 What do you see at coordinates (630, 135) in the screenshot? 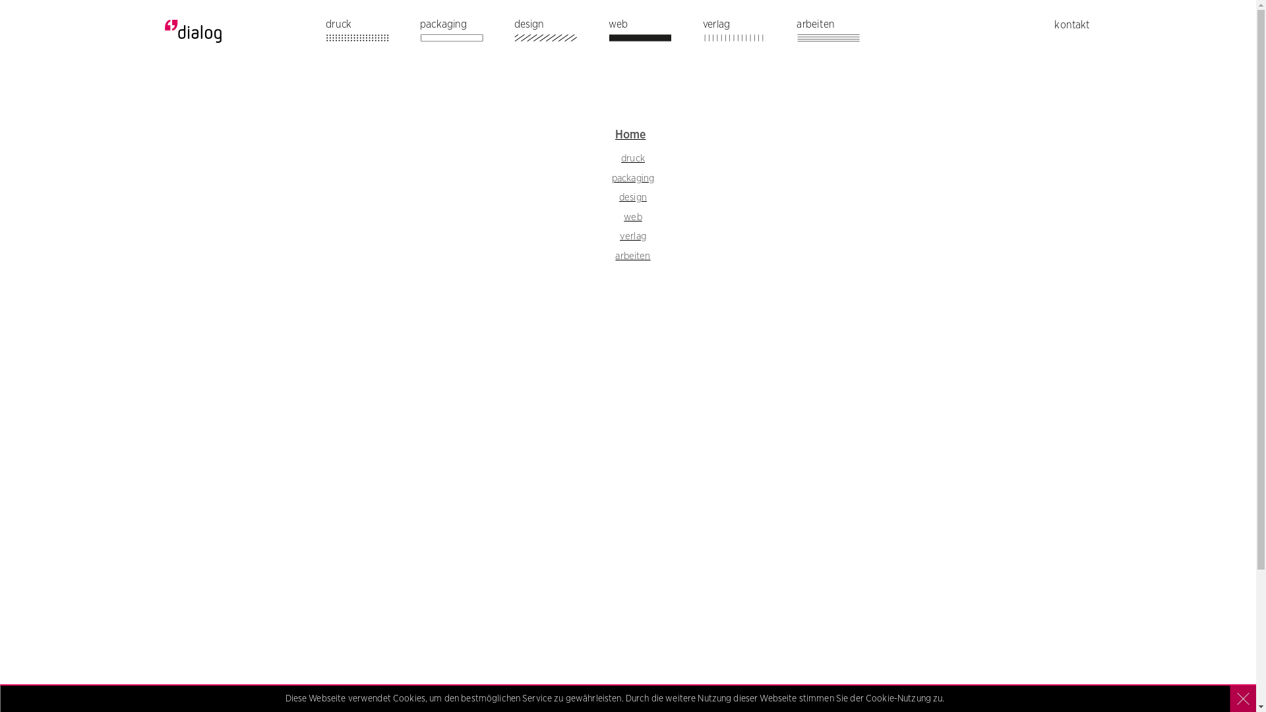
I see `Home` at bounding box center [630, 135].